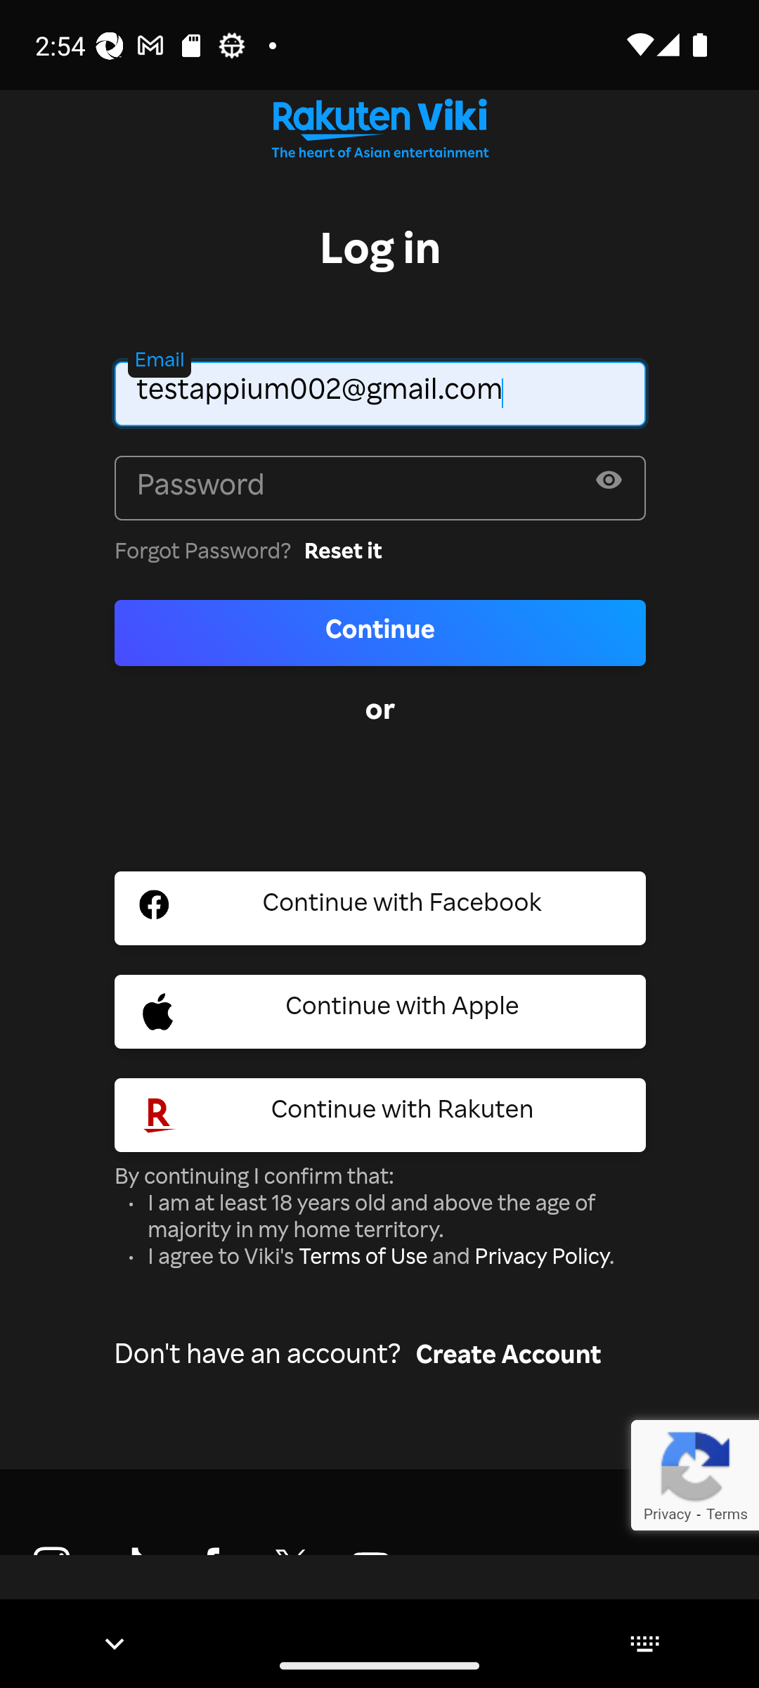  What do you see at coordinates (381, 393) in the screenshot?
I see `testappium002@gmail.com` at bounding box center [381, 393].